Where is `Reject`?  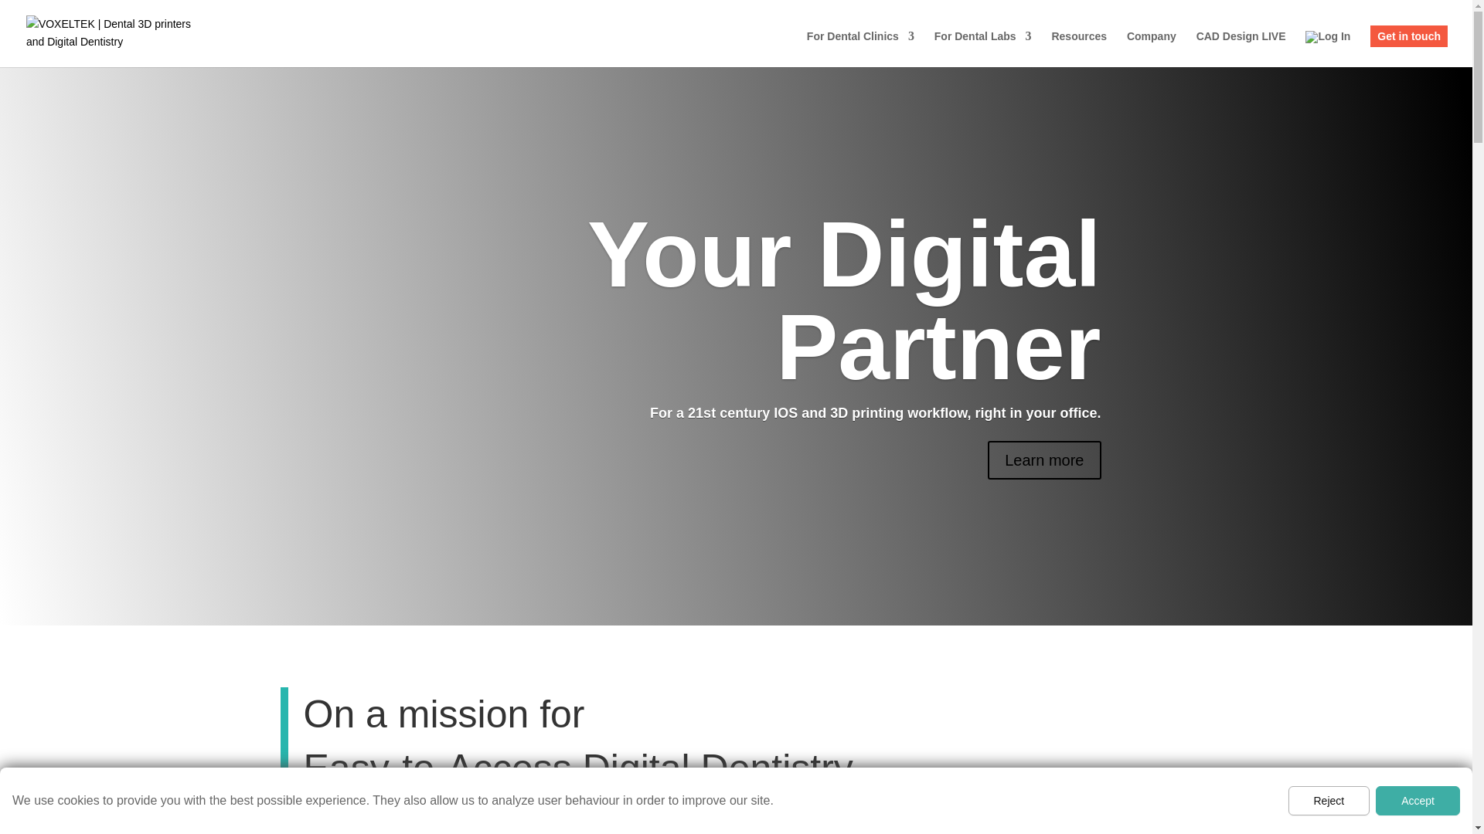
Reject is located at coordinates (1329, 801).